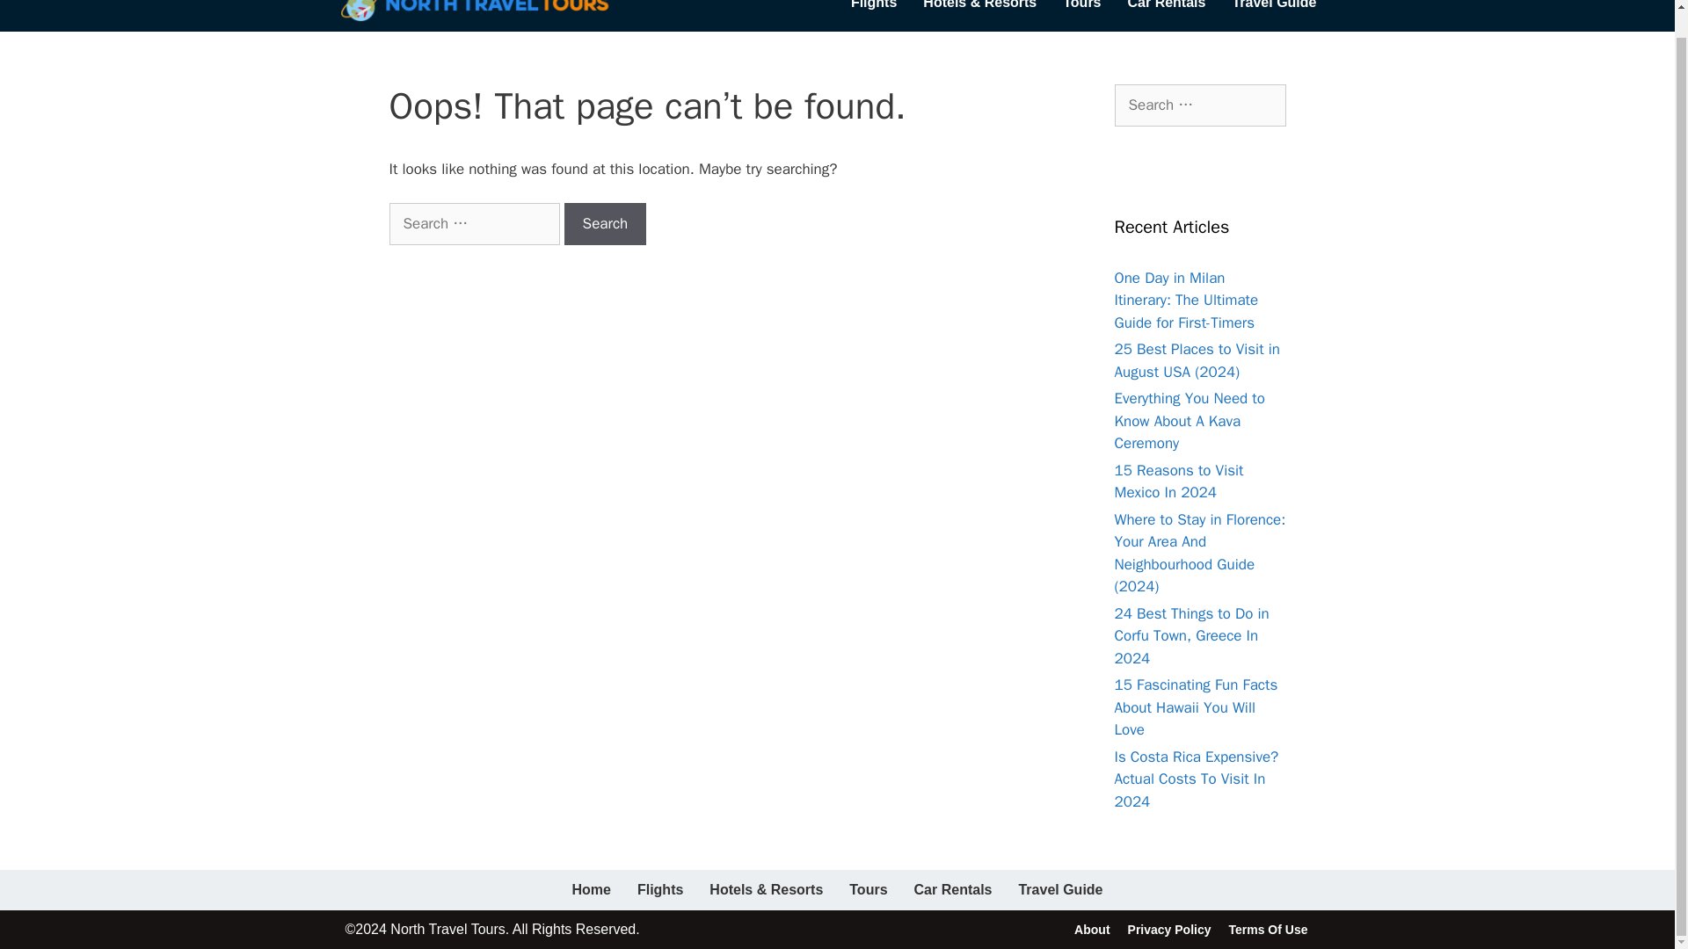 Image resolution: width=1688 pixels, height=949 pixels. Describe the element at coordinates (591, 889) in the screenshot. I see `Home` at that location.